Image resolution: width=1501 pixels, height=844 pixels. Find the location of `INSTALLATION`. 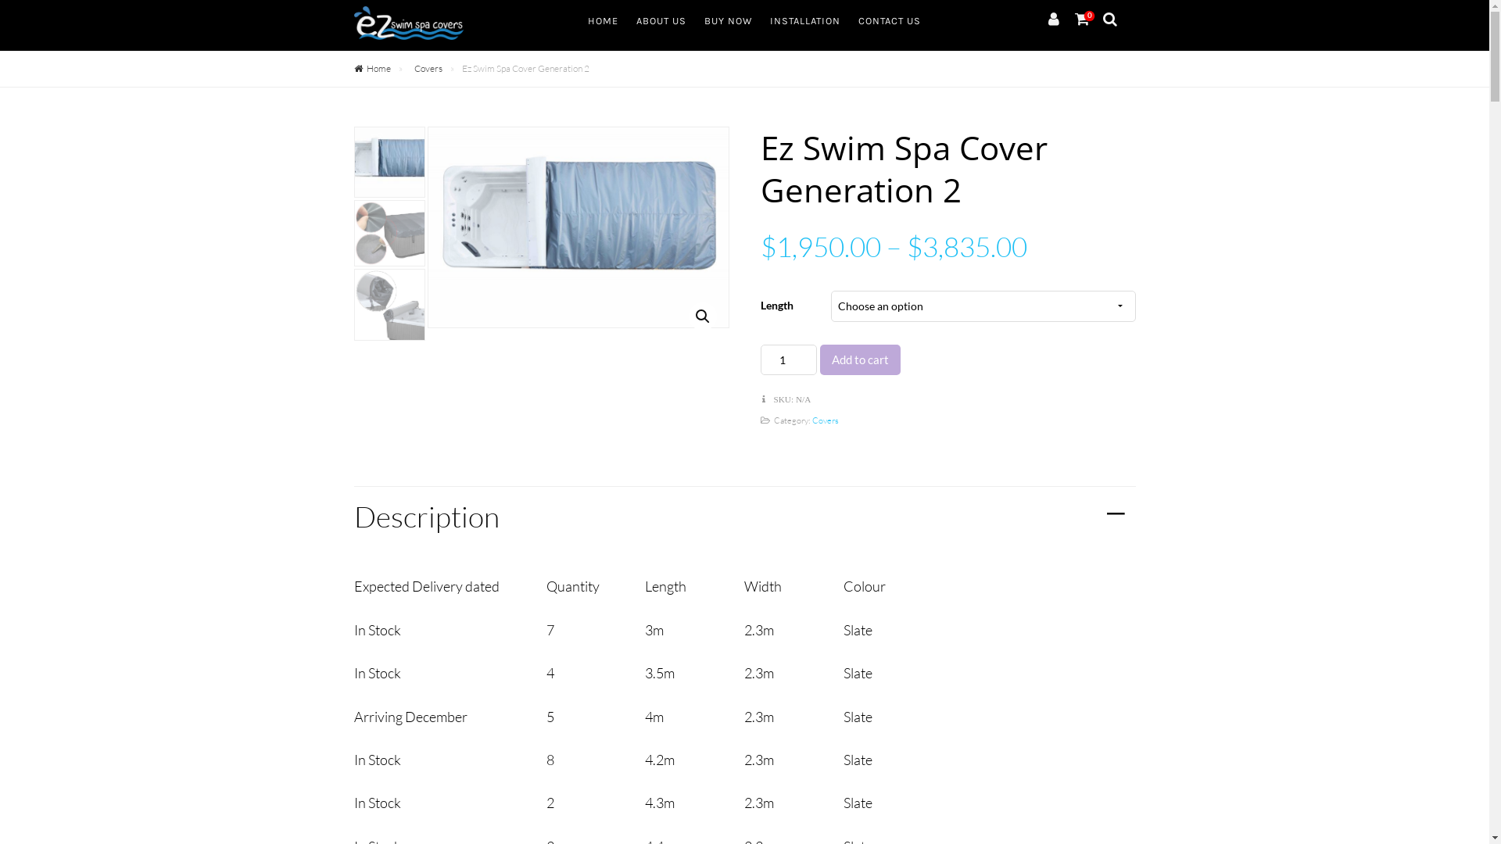

INSTALLATION is located at coordinates (804, 21).